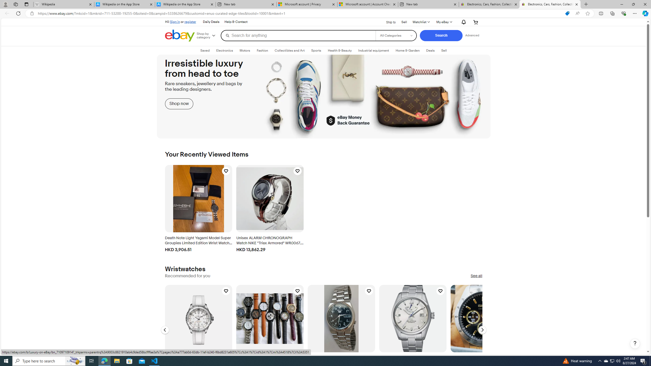 This screenshot has width=651, height=366. I want to click on Collectibles and Art, so click(290, 51).